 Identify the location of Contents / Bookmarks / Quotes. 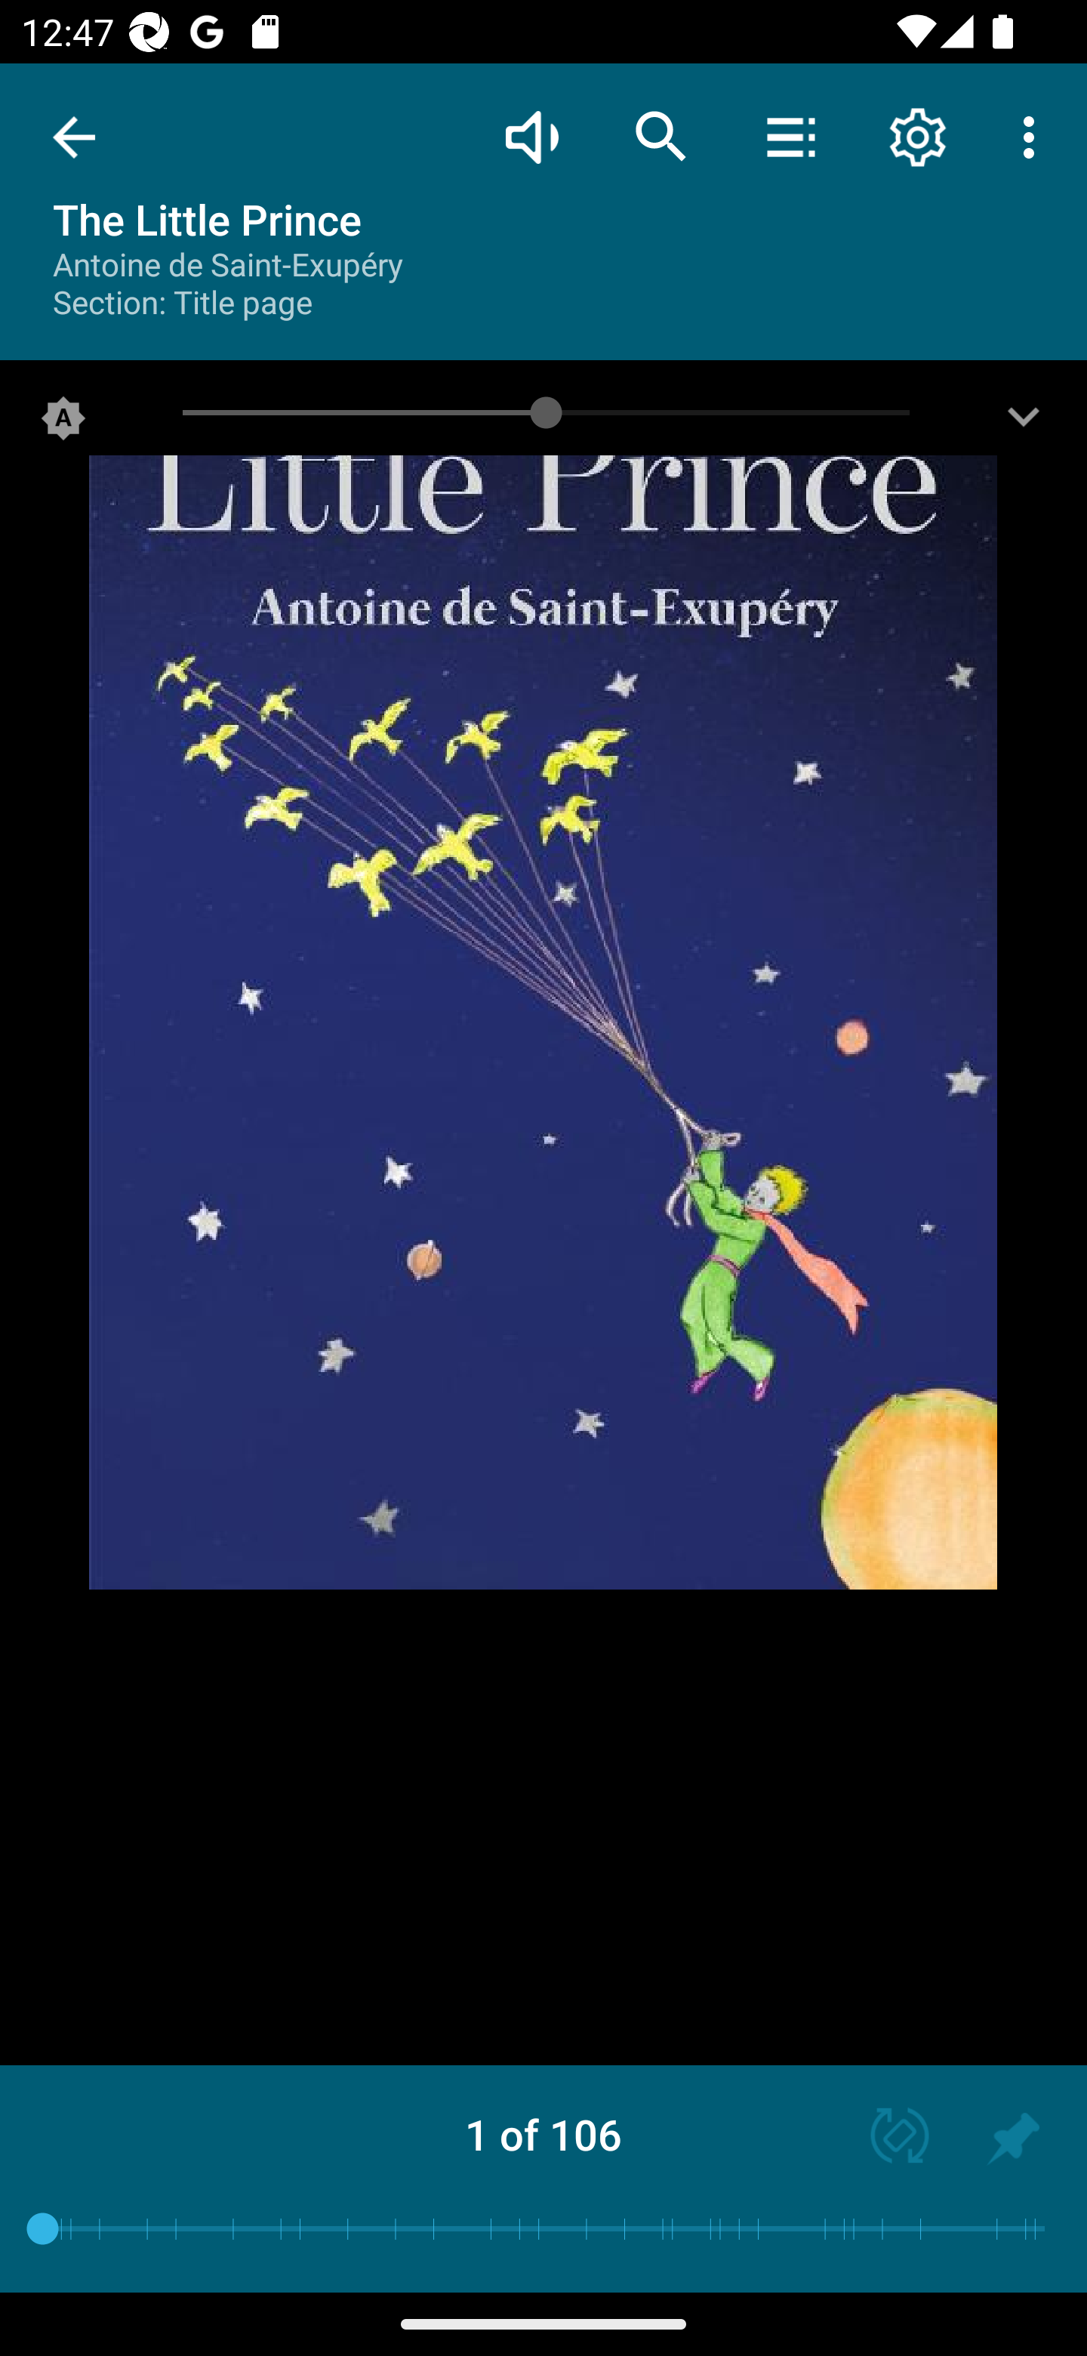
(790, 136).